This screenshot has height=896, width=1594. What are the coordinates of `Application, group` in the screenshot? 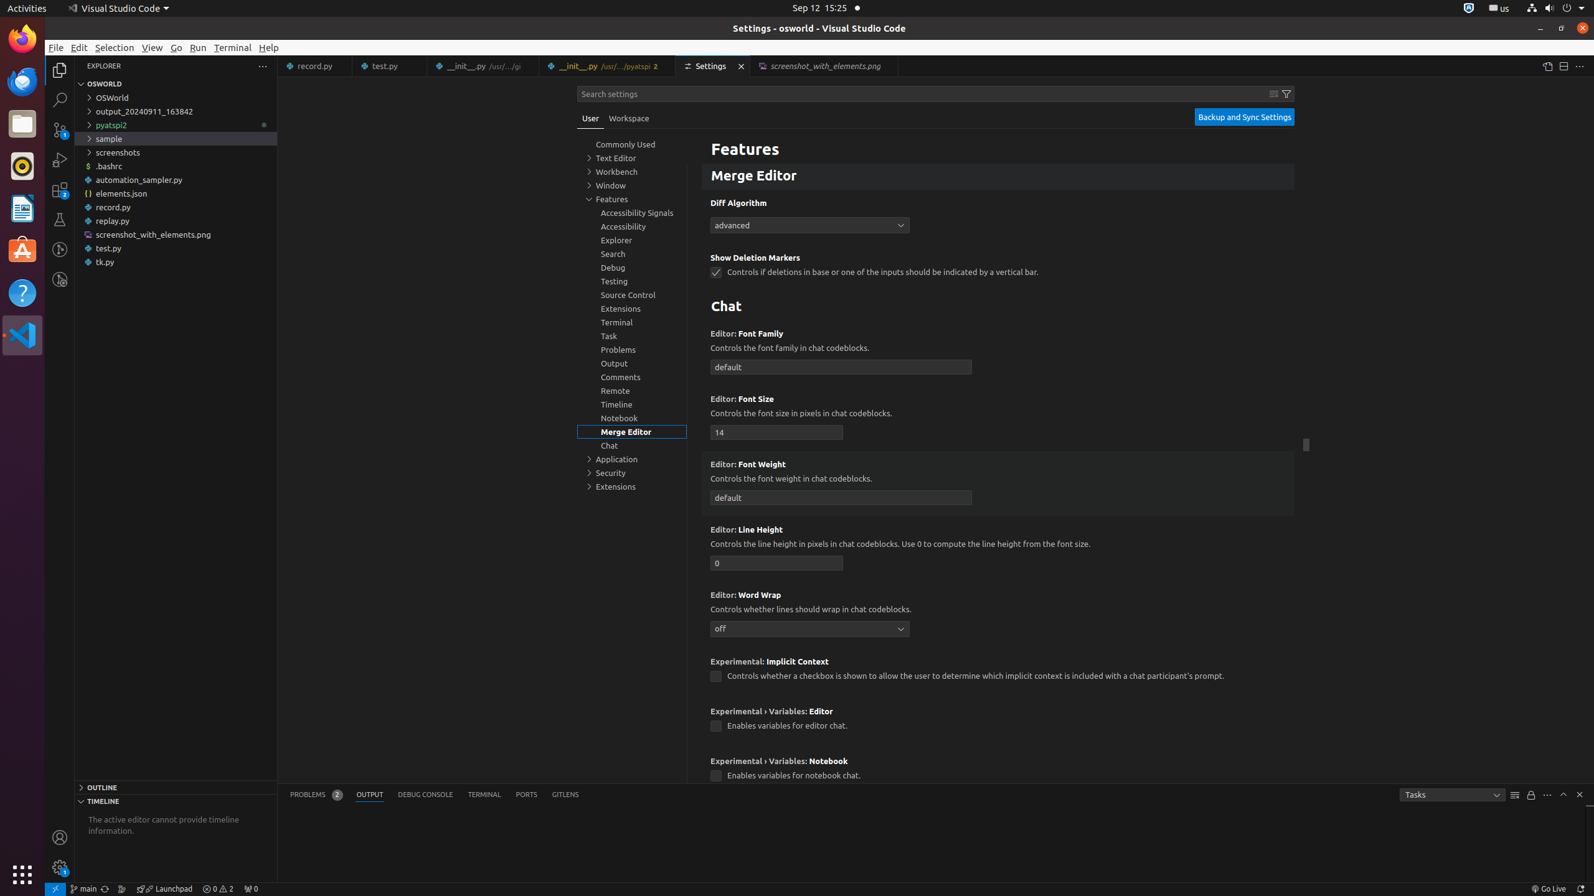 It's located at (632, 459).